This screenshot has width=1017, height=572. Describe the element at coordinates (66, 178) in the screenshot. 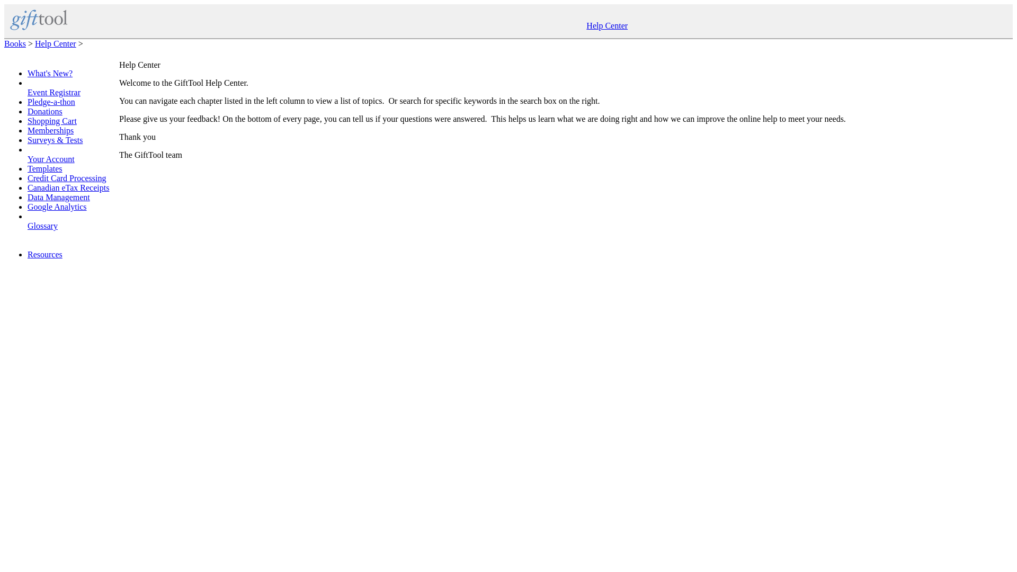

I see `Credit Card Processing` at that location.